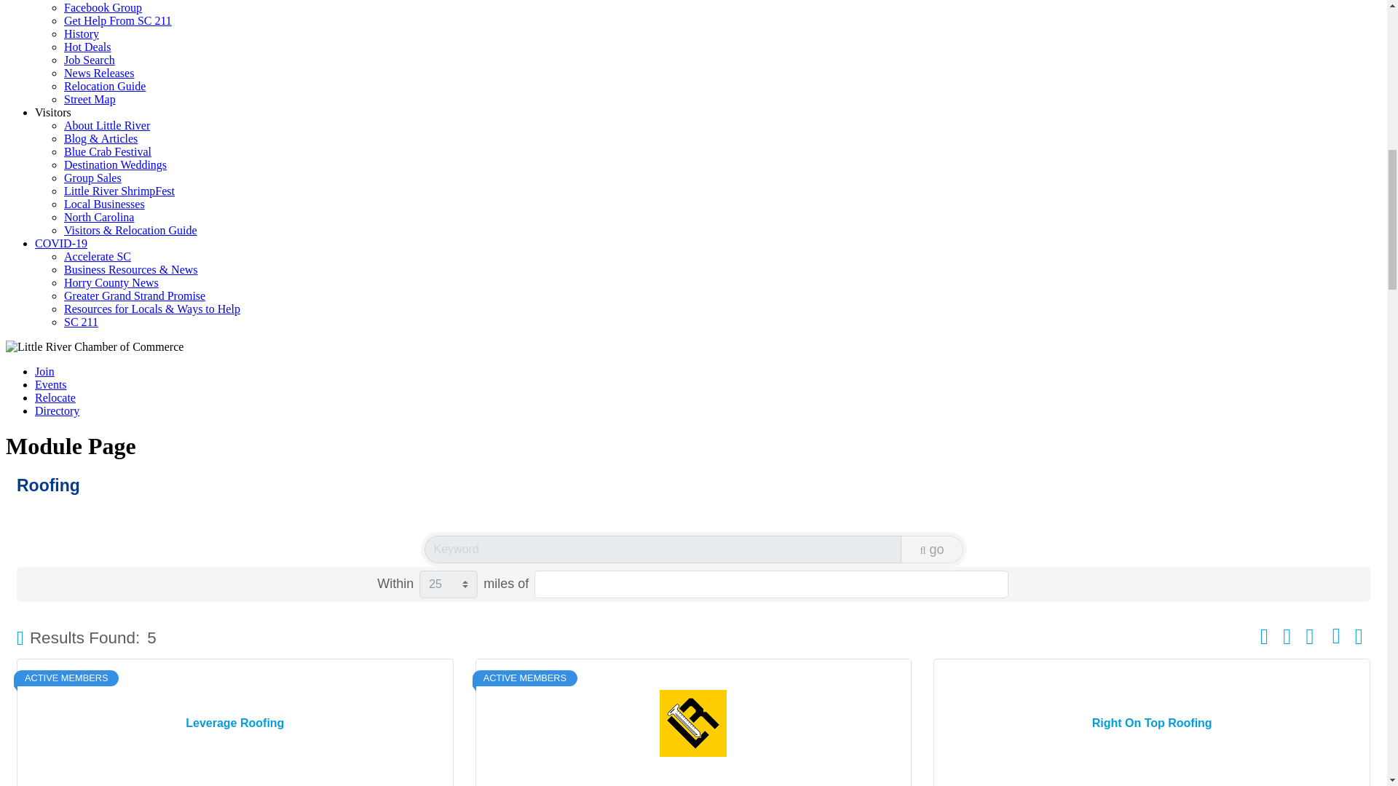 This screenshot has height=786, width=1398. Describe the element at coordinates (1359, 636) in the screenshot. I see `Contact These Businesses` at that location.